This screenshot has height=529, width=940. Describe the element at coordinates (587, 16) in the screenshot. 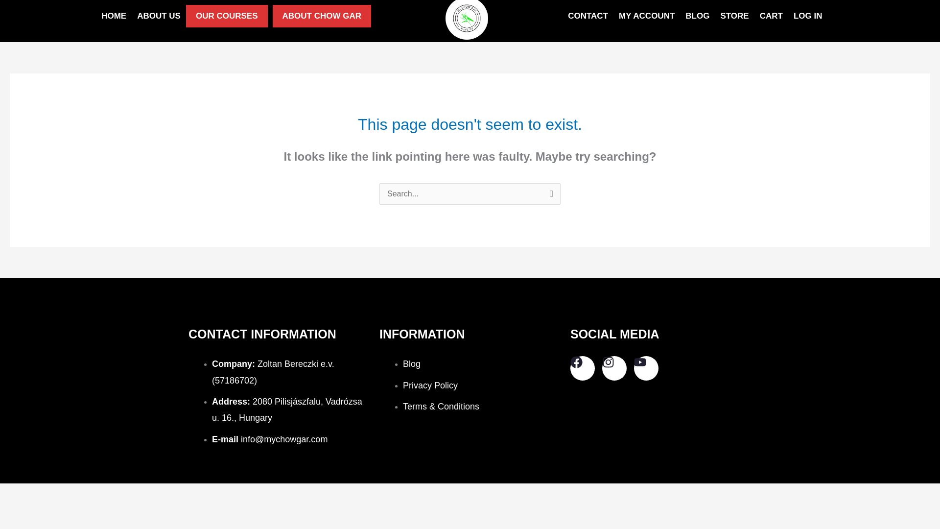

I see `CONTACT` at that location.